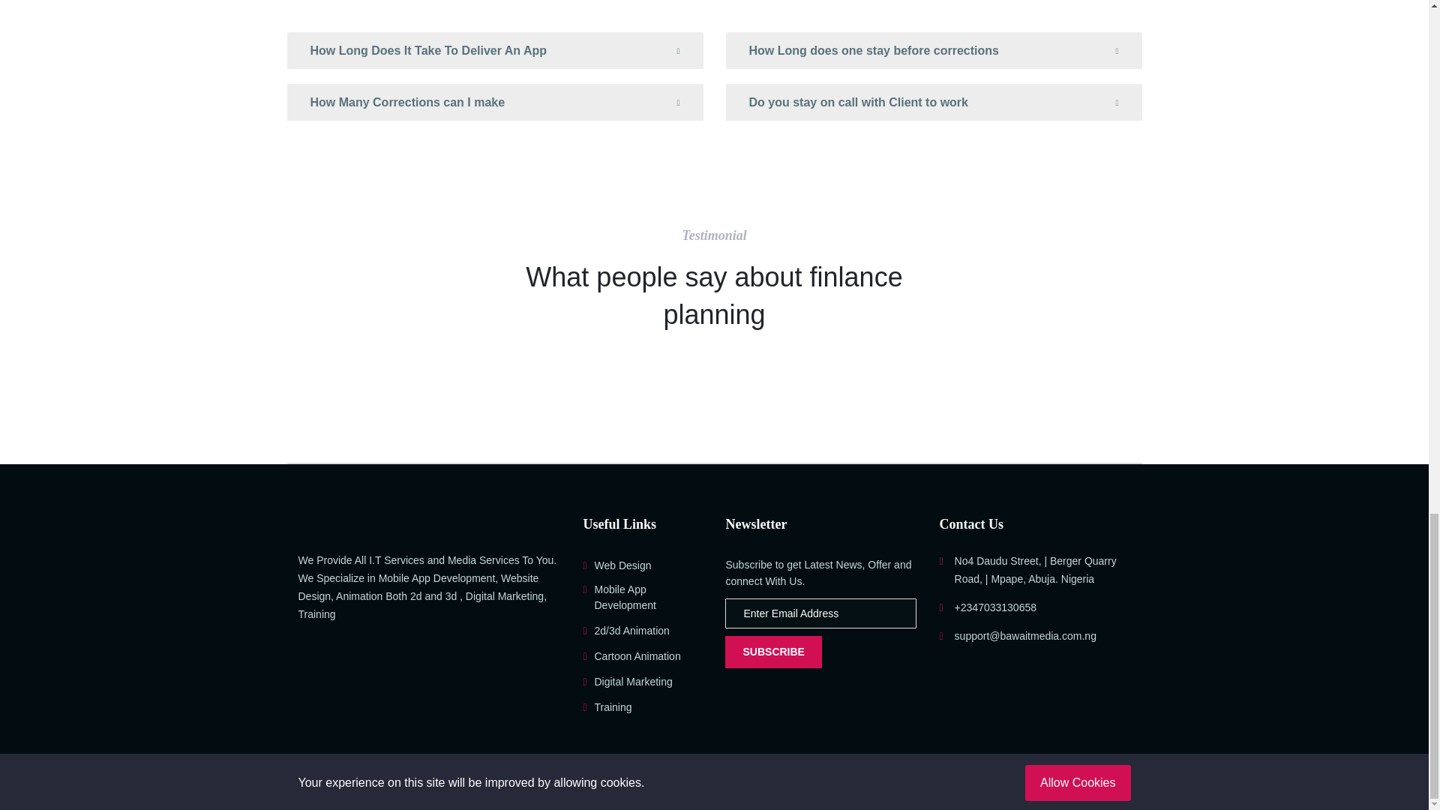  What do you see at coordinates (494, 51) in the screenshot?
I see `How Long Does It Take To Deliver An App` at bounding box center [494, 51].